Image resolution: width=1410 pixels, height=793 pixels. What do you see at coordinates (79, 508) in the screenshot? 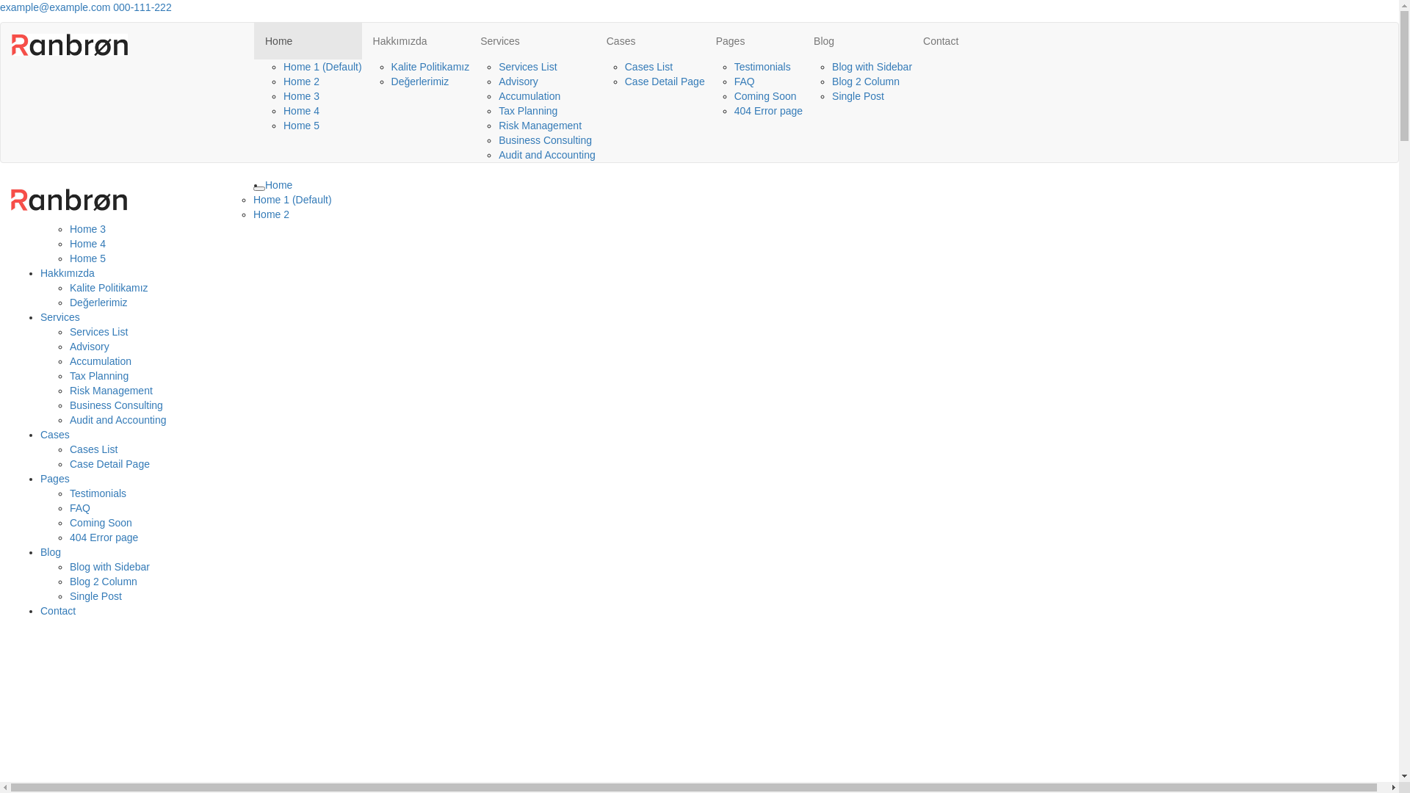
I see `FAQ` at bounding box center [79, 508].